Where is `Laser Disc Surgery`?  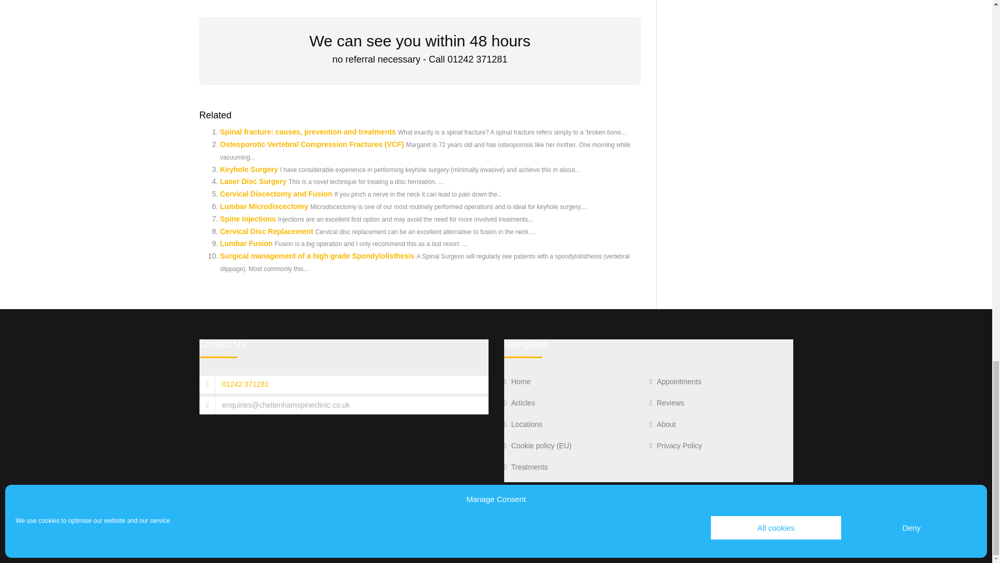
Laser Disc Surgery is located at coordinates (253, 181).